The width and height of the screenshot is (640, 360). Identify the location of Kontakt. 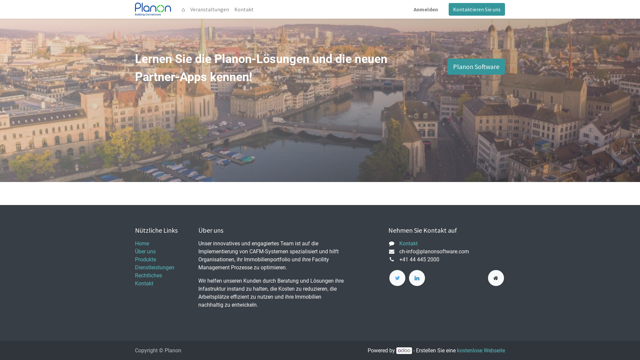
(144, 283).